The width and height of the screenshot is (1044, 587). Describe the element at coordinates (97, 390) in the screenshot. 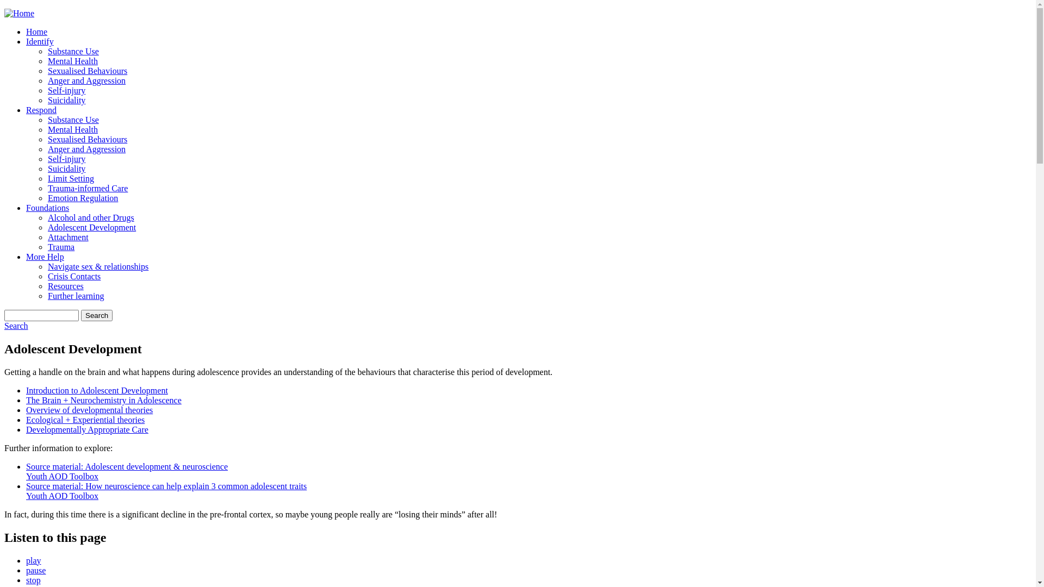

I see `Introduction to Adolescent Development` at that location.